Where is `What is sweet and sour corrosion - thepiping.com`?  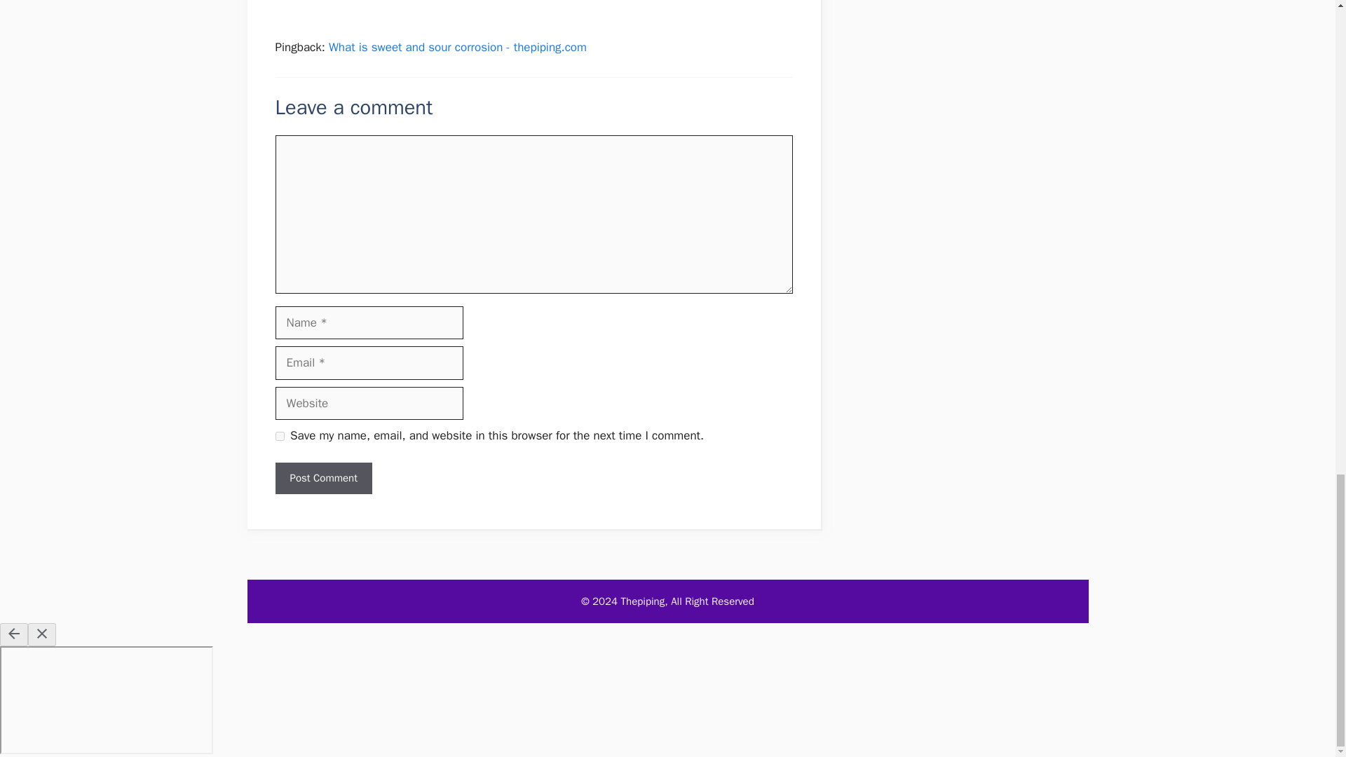 What is sweet and sour corrosion - thepiping.com is located at coordinates (457, 47).